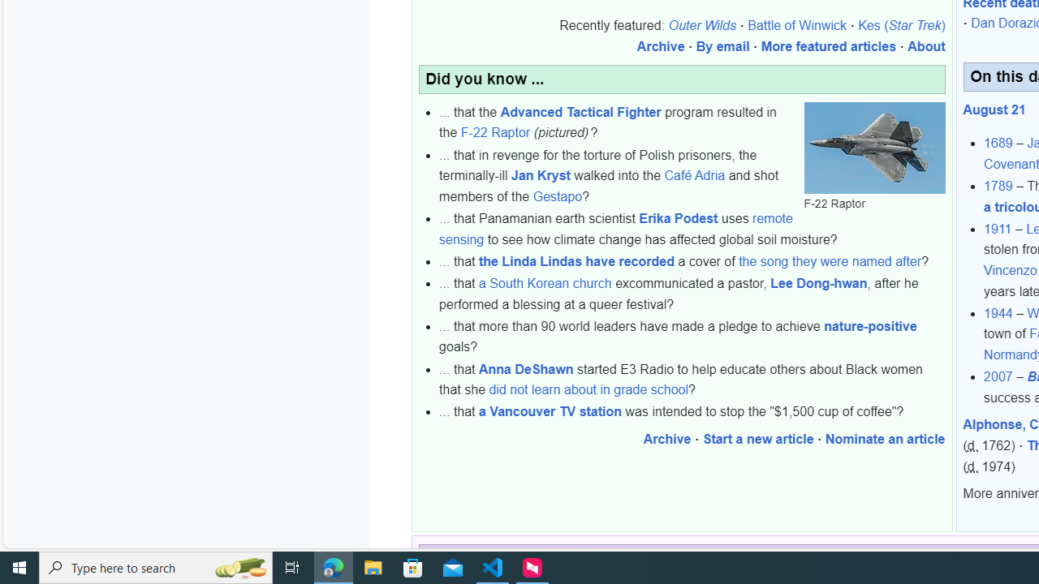  What do you see at coordinates (576, 261) in the screenshot?
I see `the Linda Lindas have recorded` at bounding box center [576, 261].